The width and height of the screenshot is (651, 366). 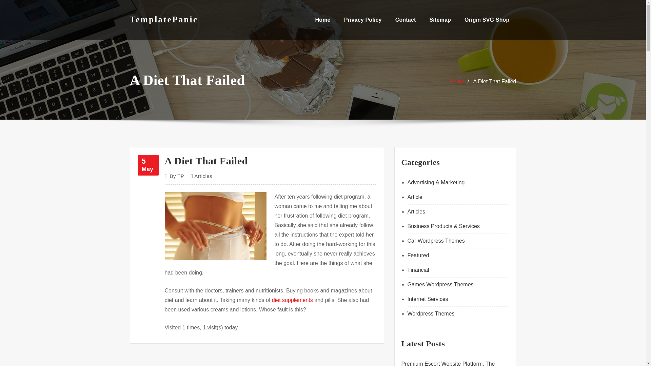 What do you see at coordinates (203, 176) in the screenshot?
I see `Articles` at bounding box center [203, 176].